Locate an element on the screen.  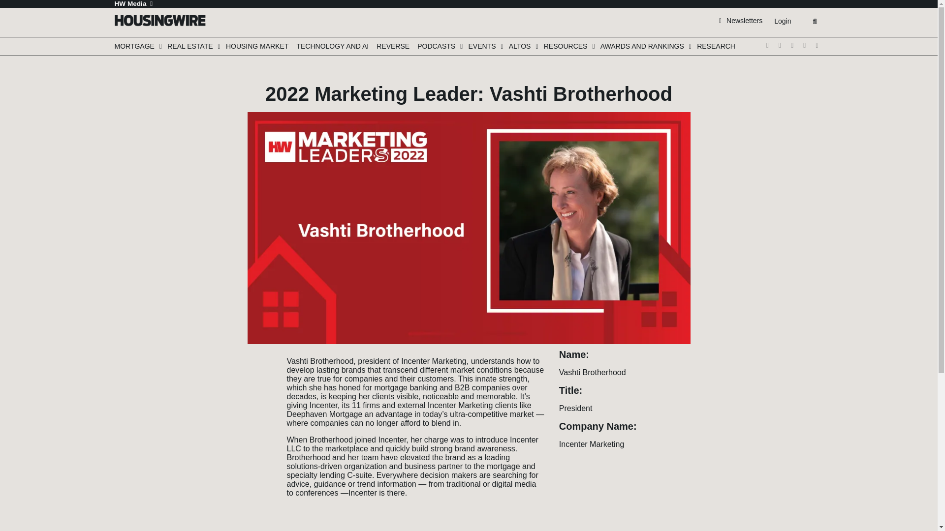
Newsletters is located at coordinates (741, 20).